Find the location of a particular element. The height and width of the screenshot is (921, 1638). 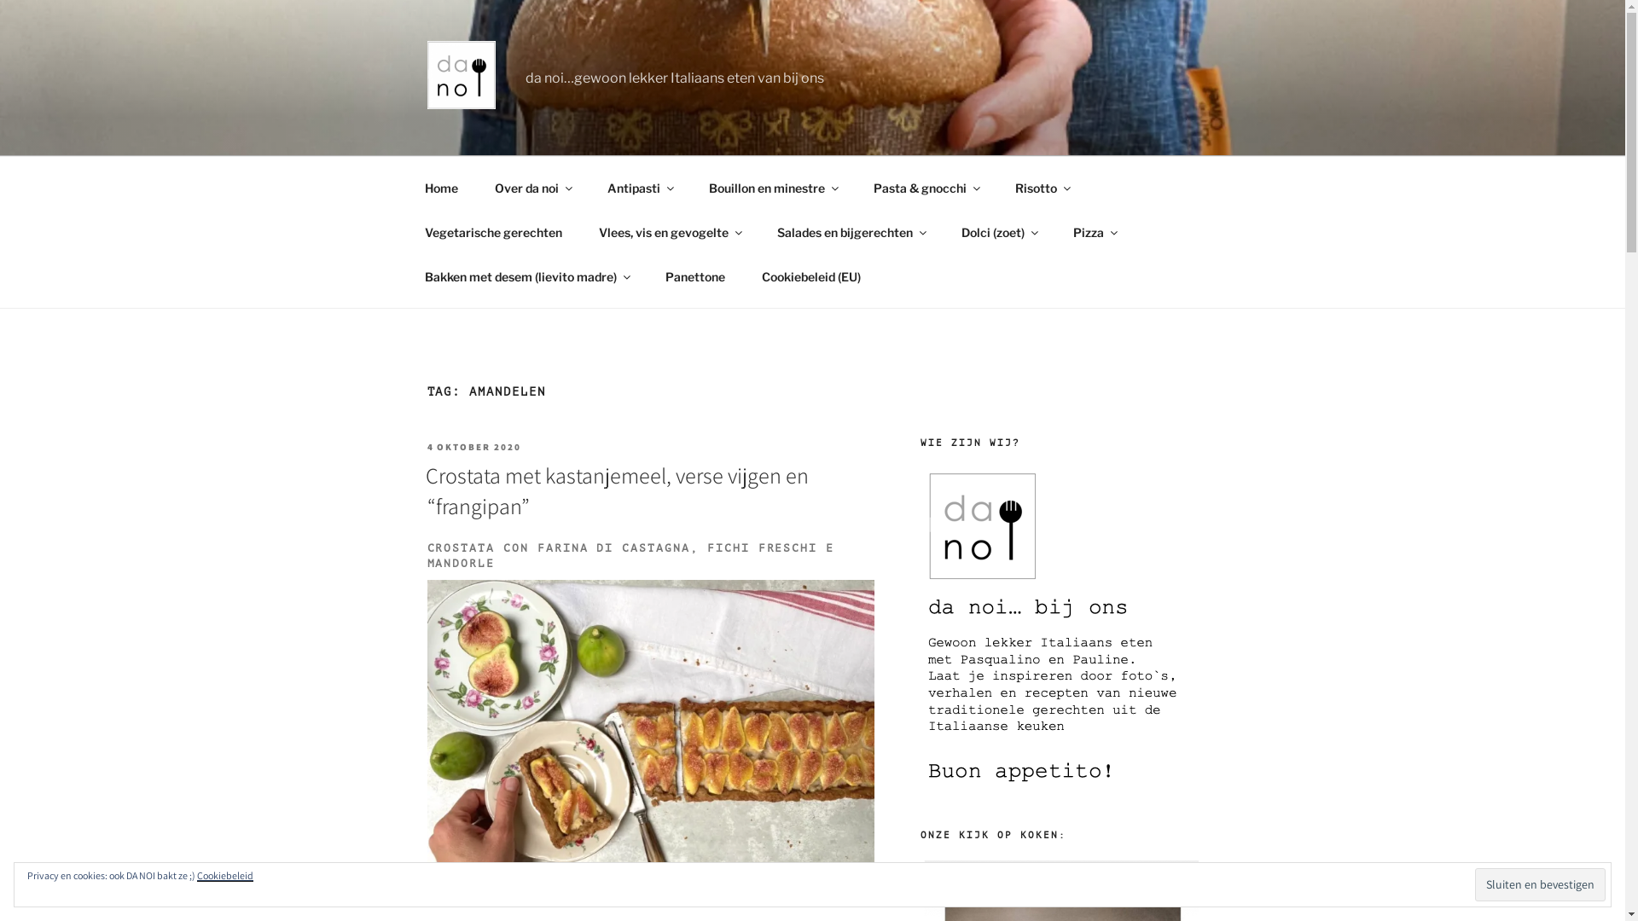

Dolci (zoet) is located at coordinates (1000, 232).